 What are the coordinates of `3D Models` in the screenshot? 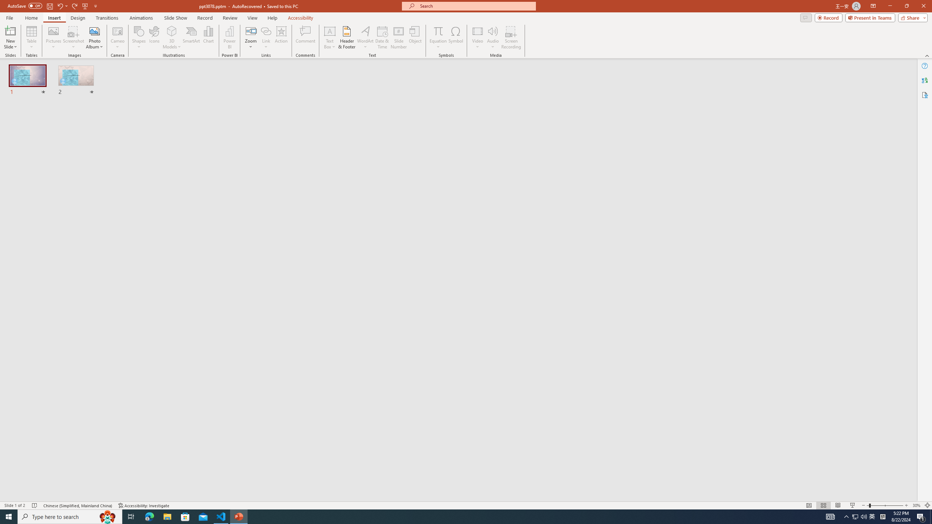 It's located at (172, 31).